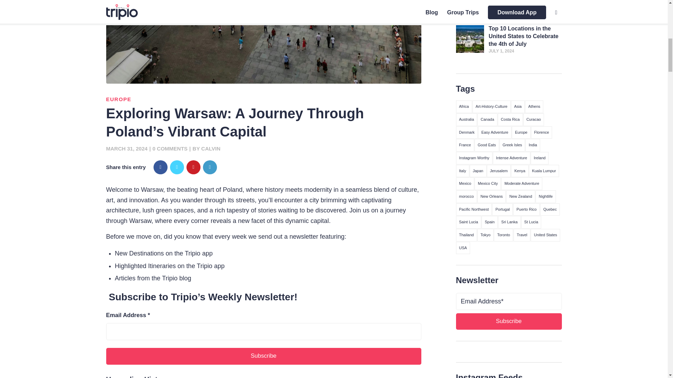  Describe the element at coordinates (211, 148) in the screenshot. I see `CALVIN` at that location.